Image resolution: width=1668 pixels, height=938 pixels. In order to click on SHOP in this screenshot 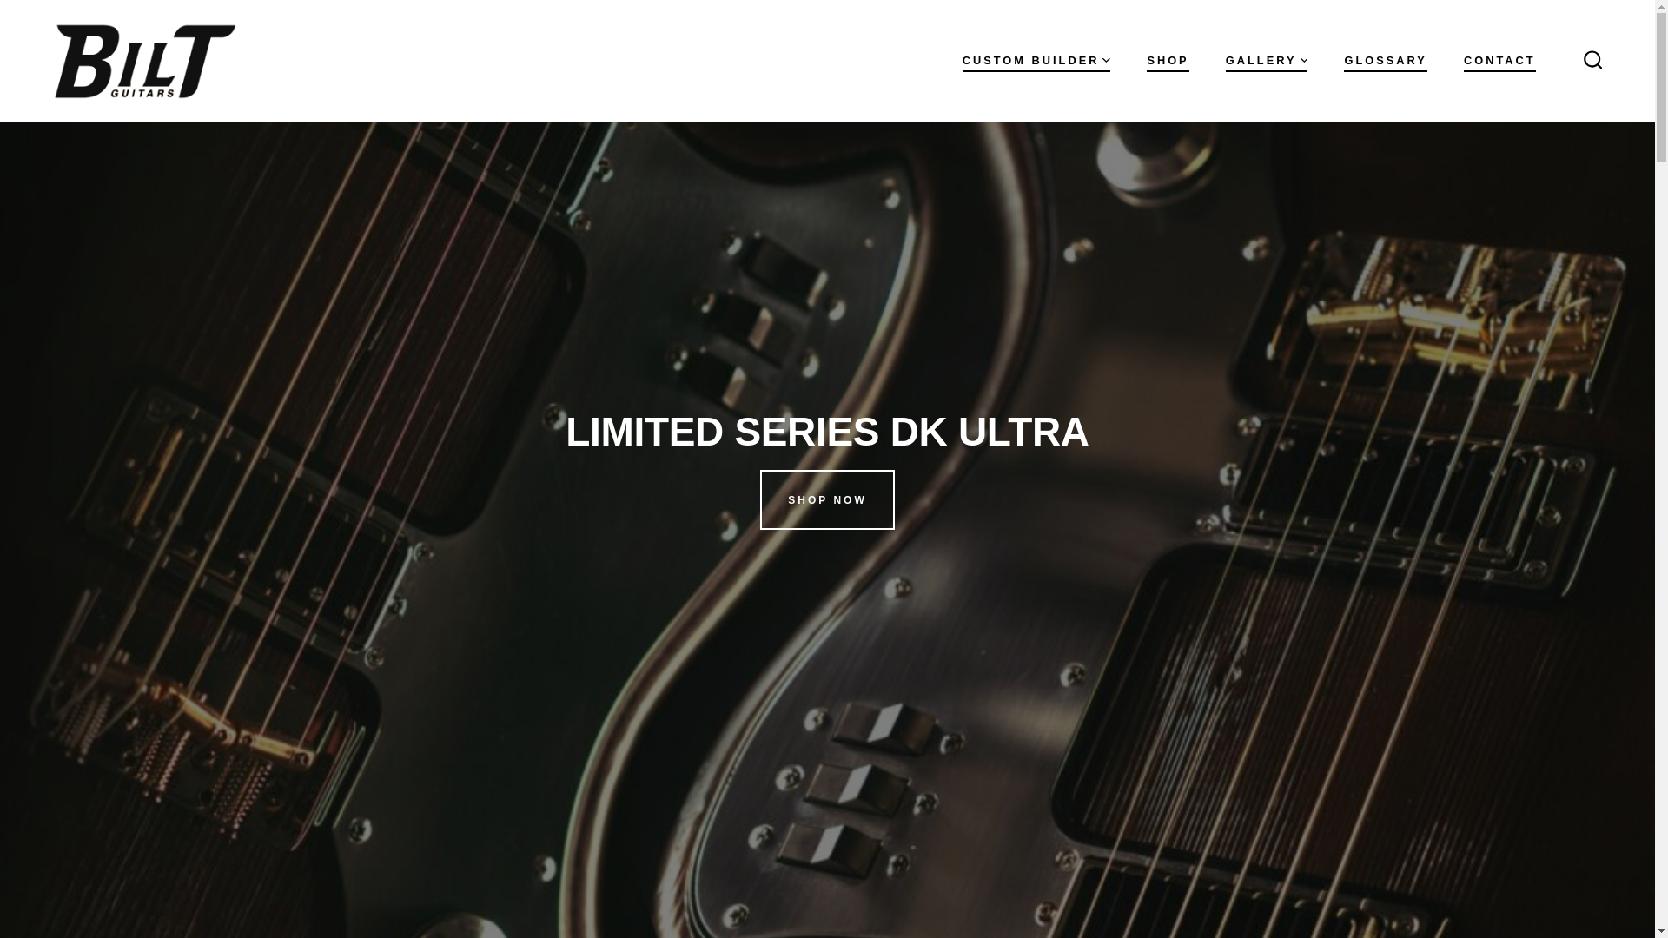, I will do `click(1168, 61)`.